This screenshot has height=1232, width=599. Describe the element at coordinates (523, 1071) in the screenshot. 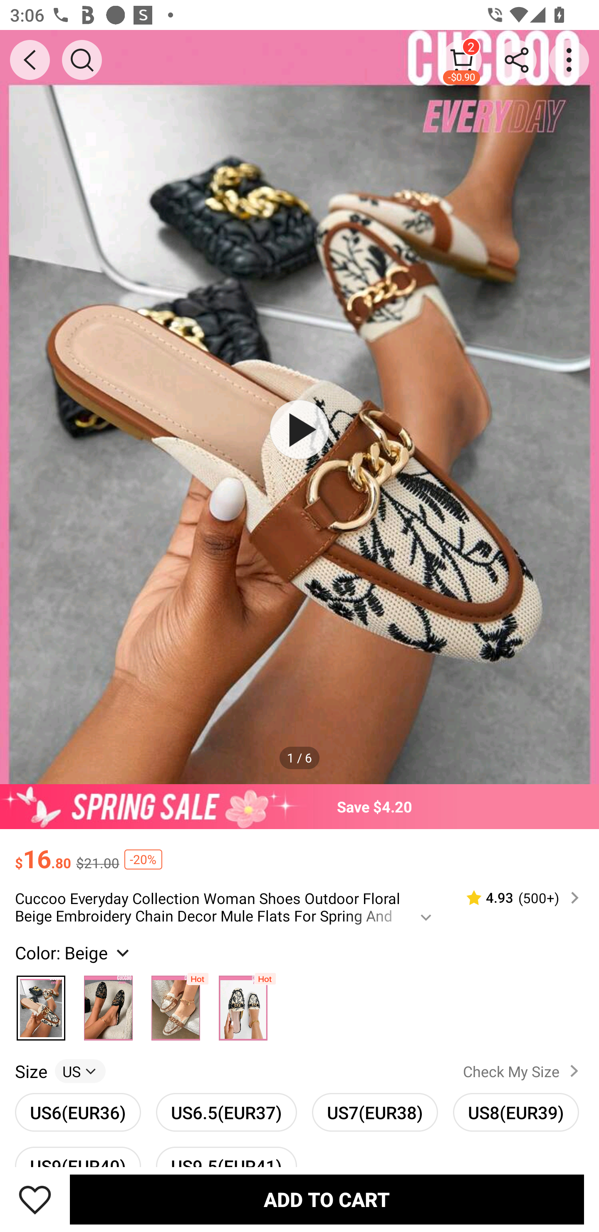

I see `Check My Size` at that location.